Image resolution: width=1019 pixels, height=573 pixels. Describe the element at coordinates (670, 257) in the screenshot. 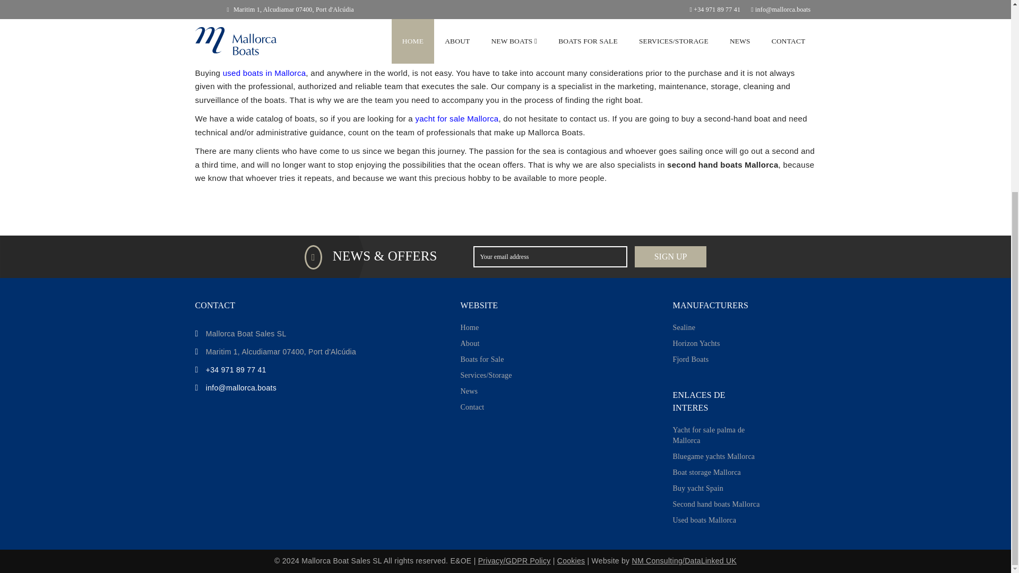

I see `SIGN UP` at that location.